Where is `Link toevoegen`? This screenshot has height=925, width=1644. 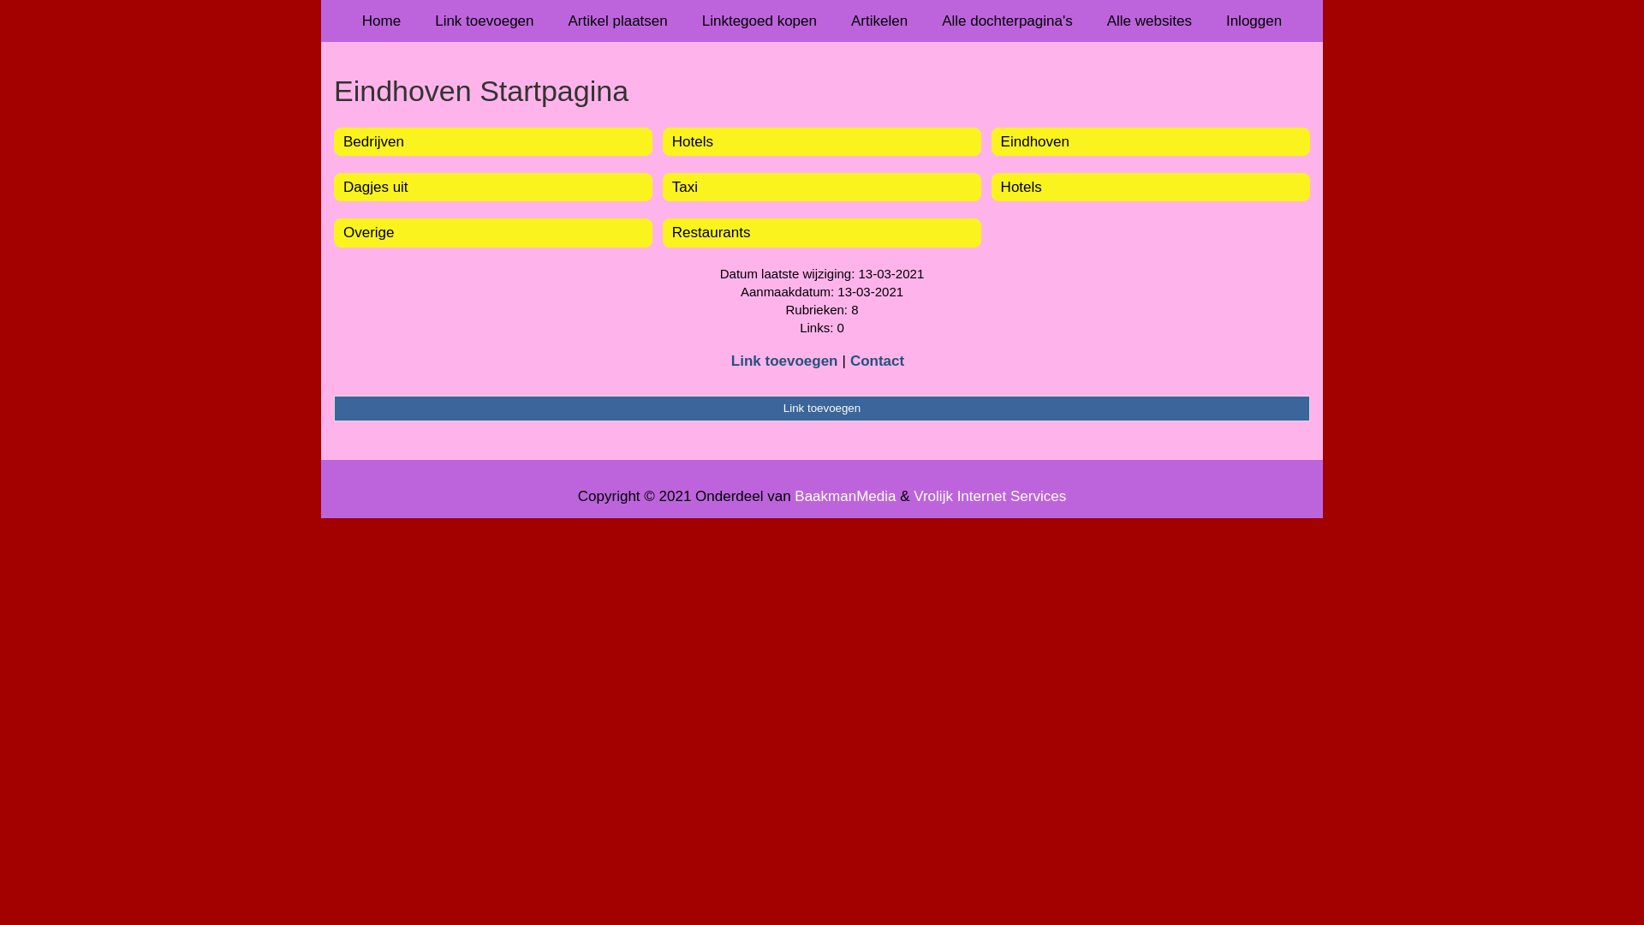 Link toevoegen is located at coordinates (485, 21).